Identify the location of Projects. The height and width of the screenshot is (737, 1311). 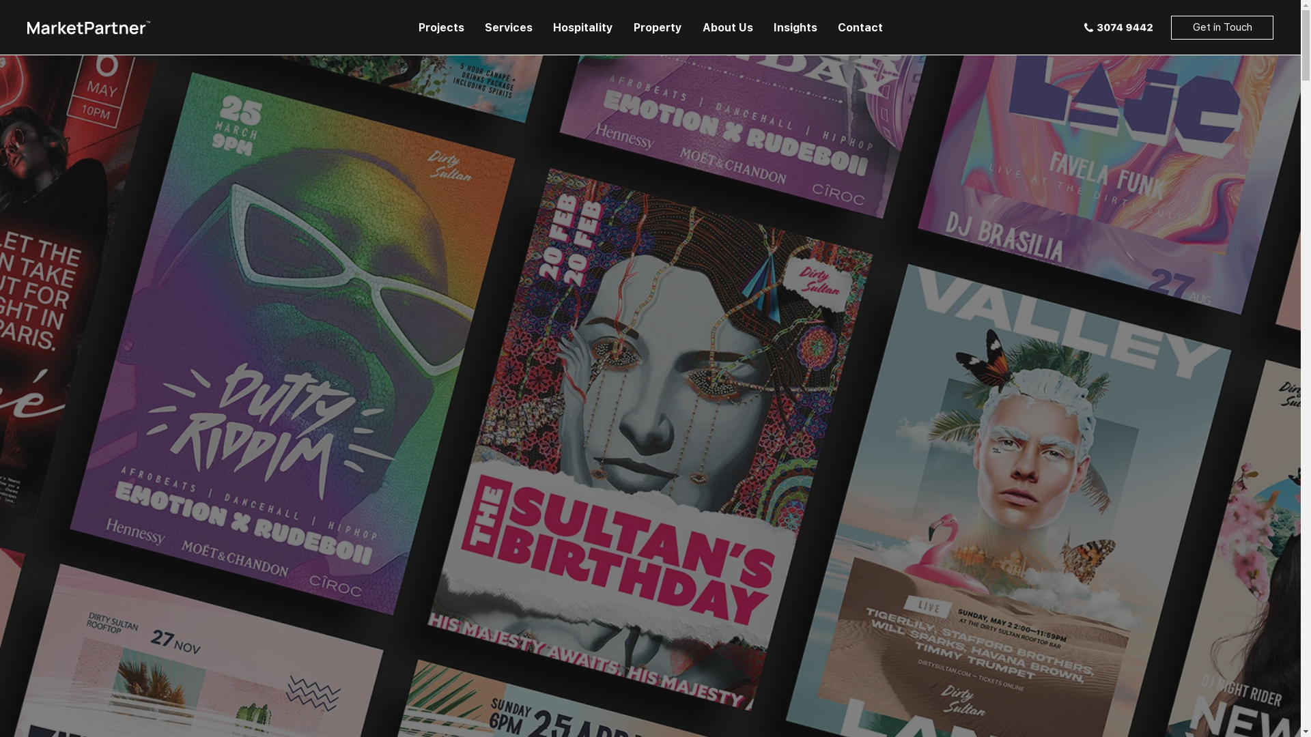
(441, 27).